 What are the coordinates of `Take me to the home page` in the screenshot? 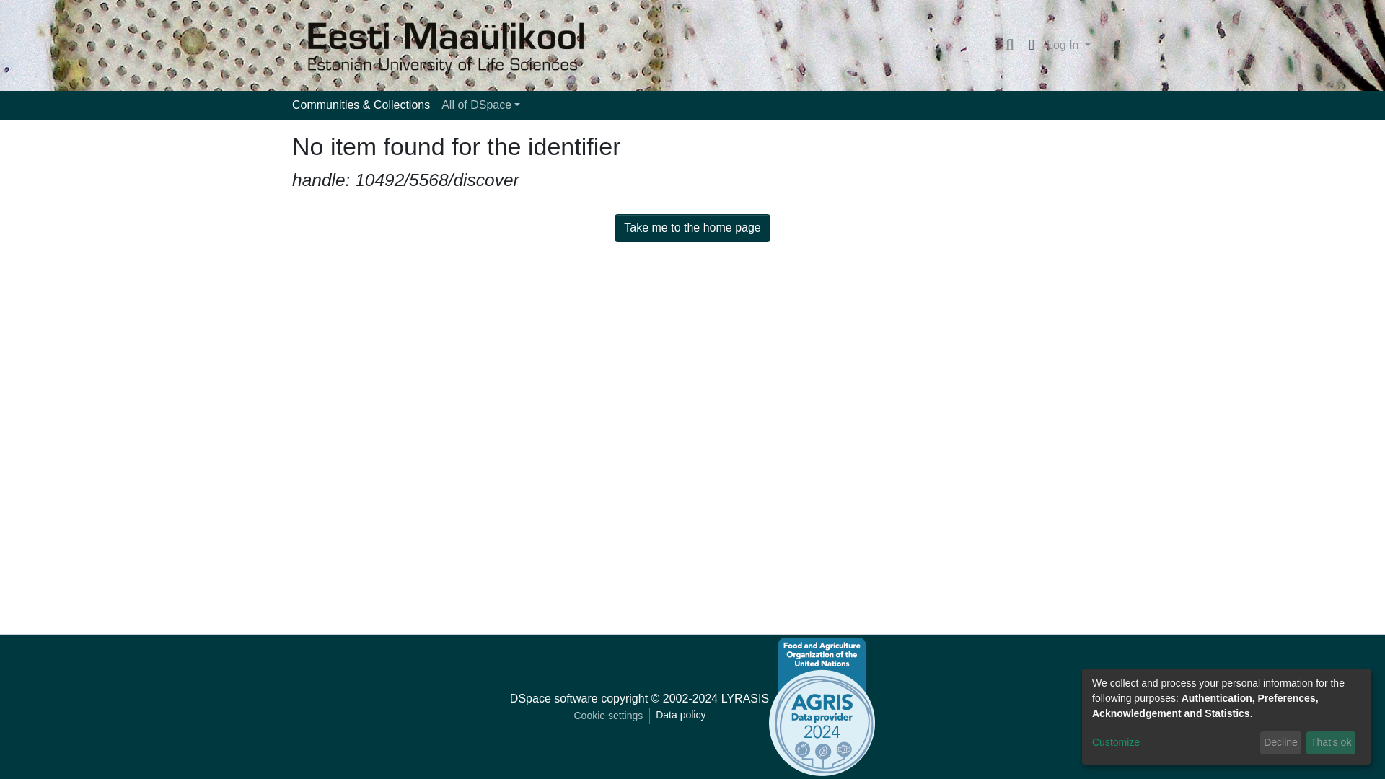 It's located at (692, 228).